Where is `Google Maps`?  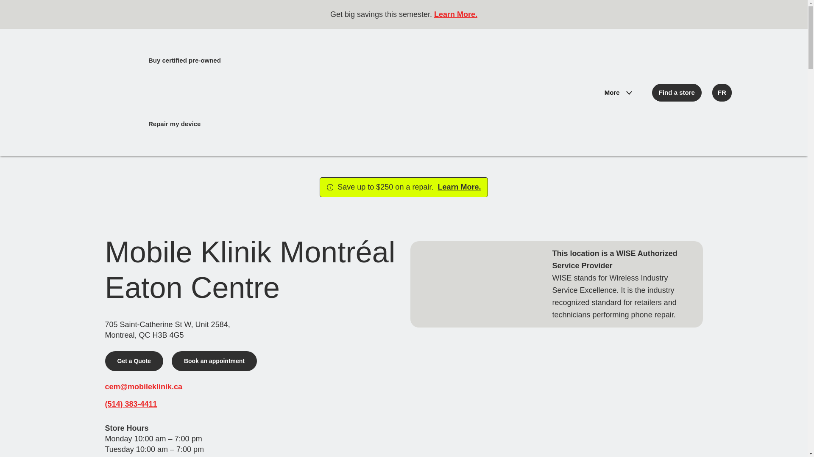 Google Maps is located at coordinates (556, 398).